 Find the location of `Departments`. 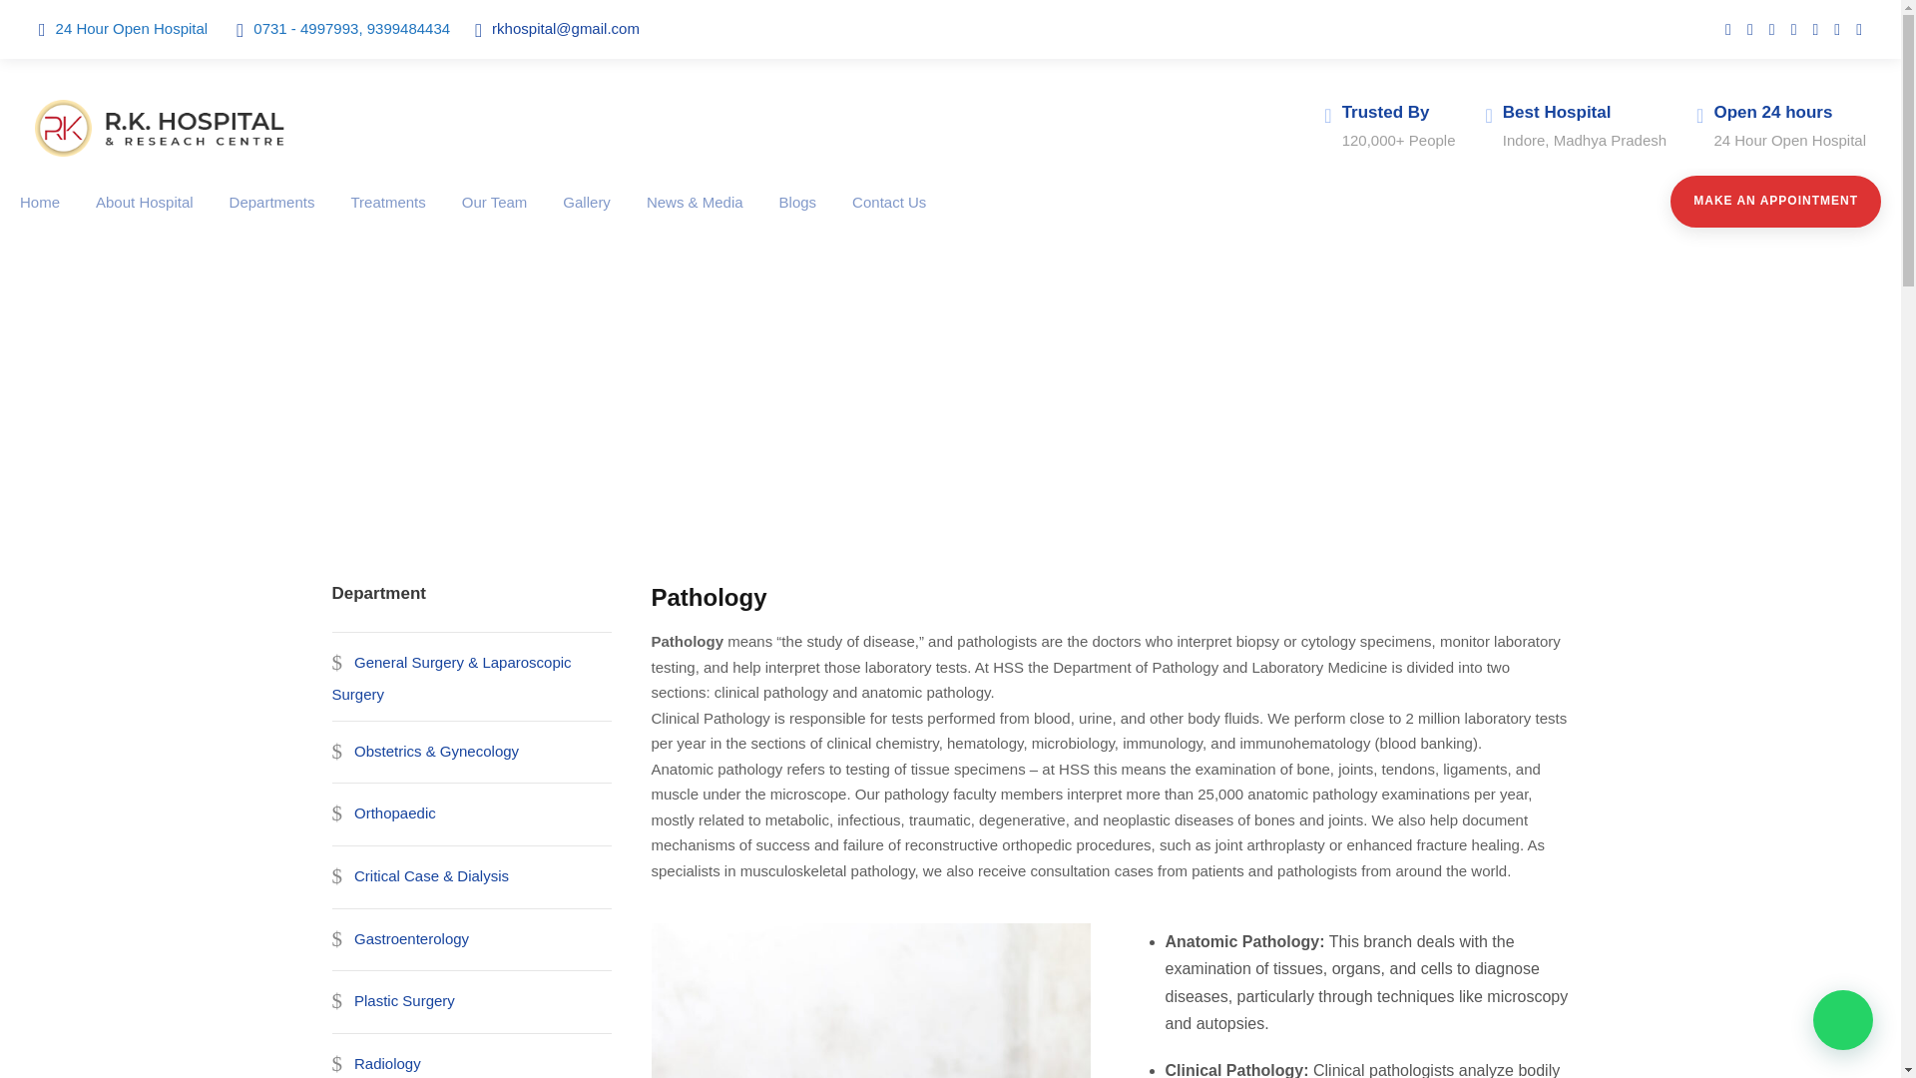

Departments is located at coordinates (272, 220).